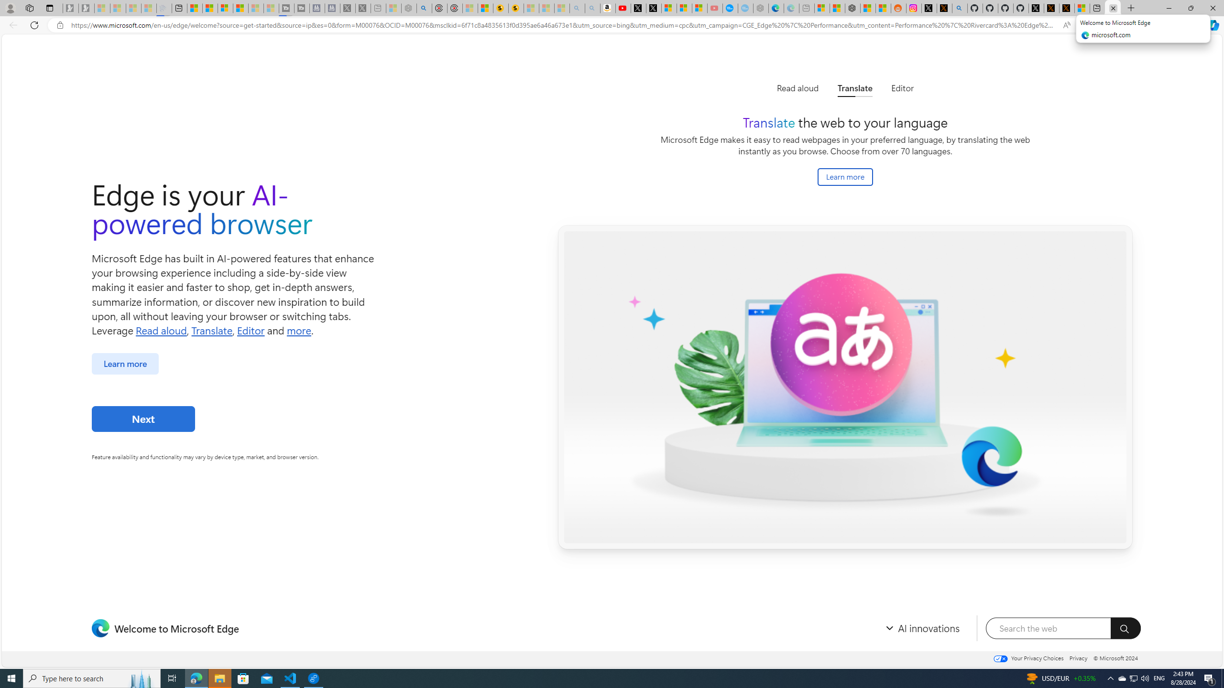 The image size is (1224, 688). Describe the element at coordinates (86, 8) in the screenshot. I see `Newsletter Sign Up - Sleeping` at that location.